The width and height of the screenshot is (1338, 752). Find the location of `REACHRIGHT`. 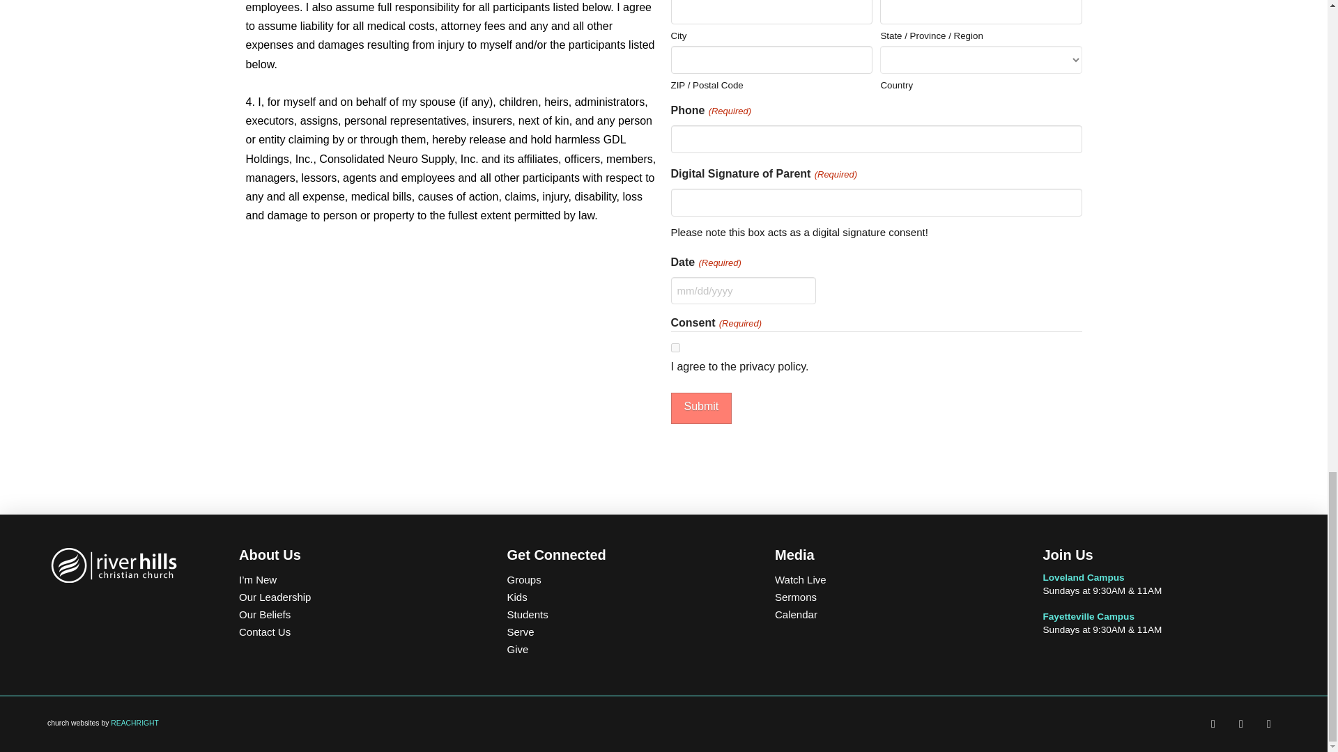

REACHRIGHT is located at coordinates (135, 723).